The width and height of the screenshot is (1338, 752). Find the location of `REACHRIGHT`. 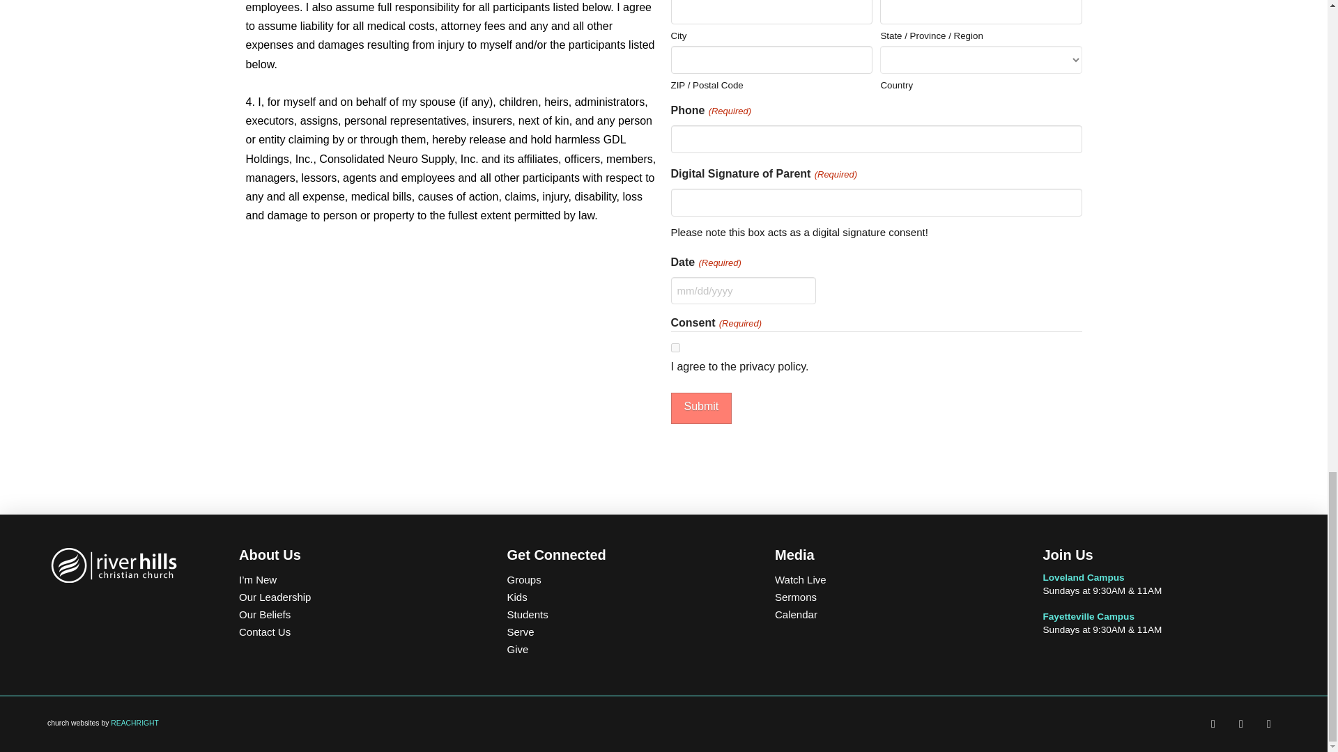

REACHRIGHT is located at coordinates (135, 723).